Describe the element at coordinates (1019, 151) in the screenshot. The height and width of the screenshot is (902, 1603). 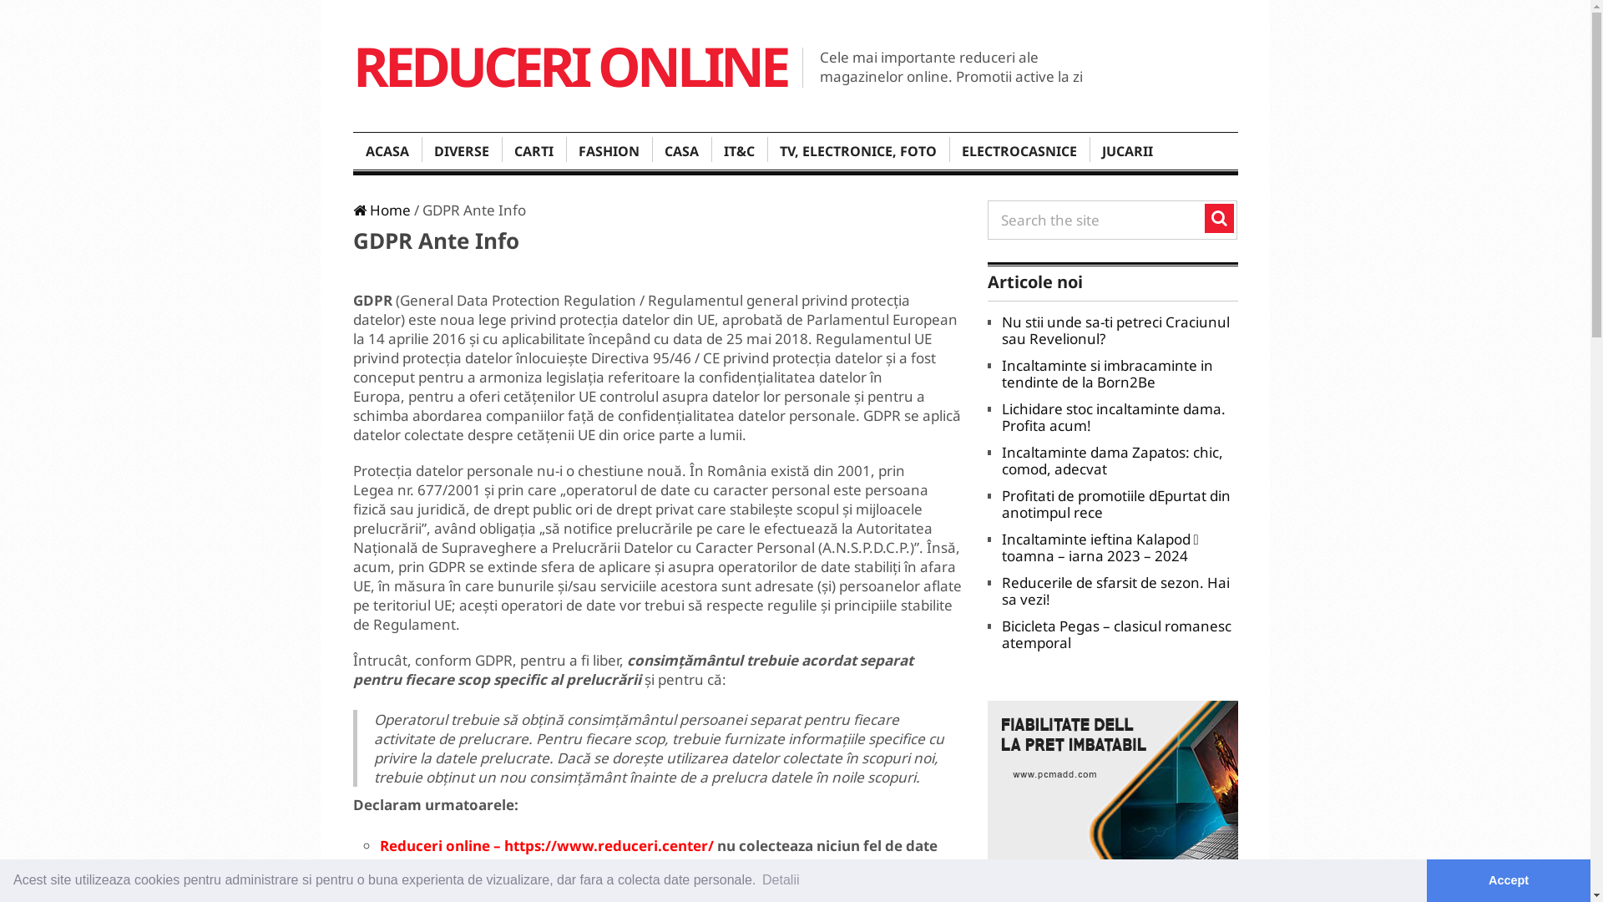
I see `ELECTROCASNICE` at that location.